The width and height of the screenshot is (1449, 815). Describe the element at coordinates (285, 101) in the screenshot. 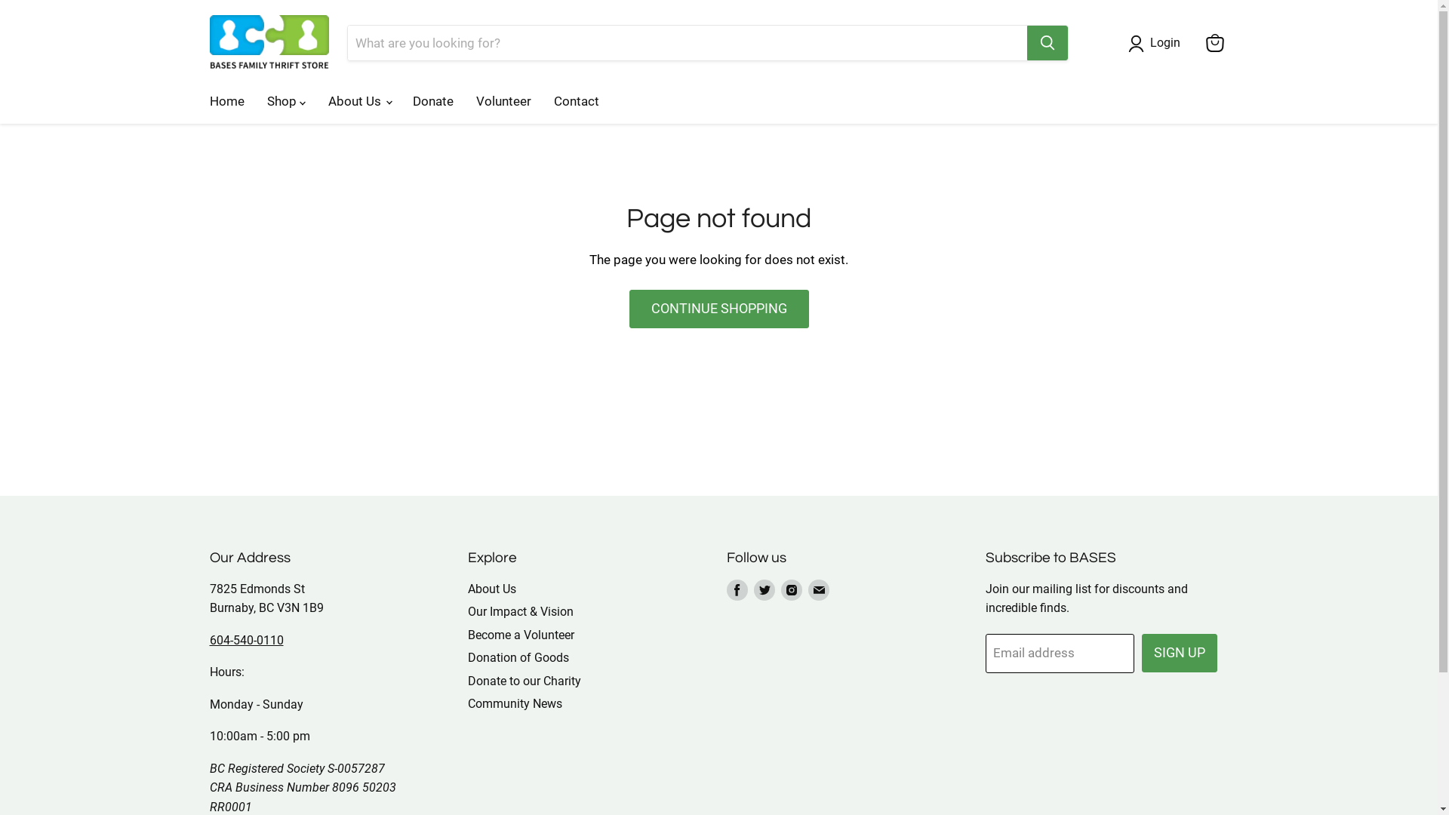

I see `Shop` at that location.